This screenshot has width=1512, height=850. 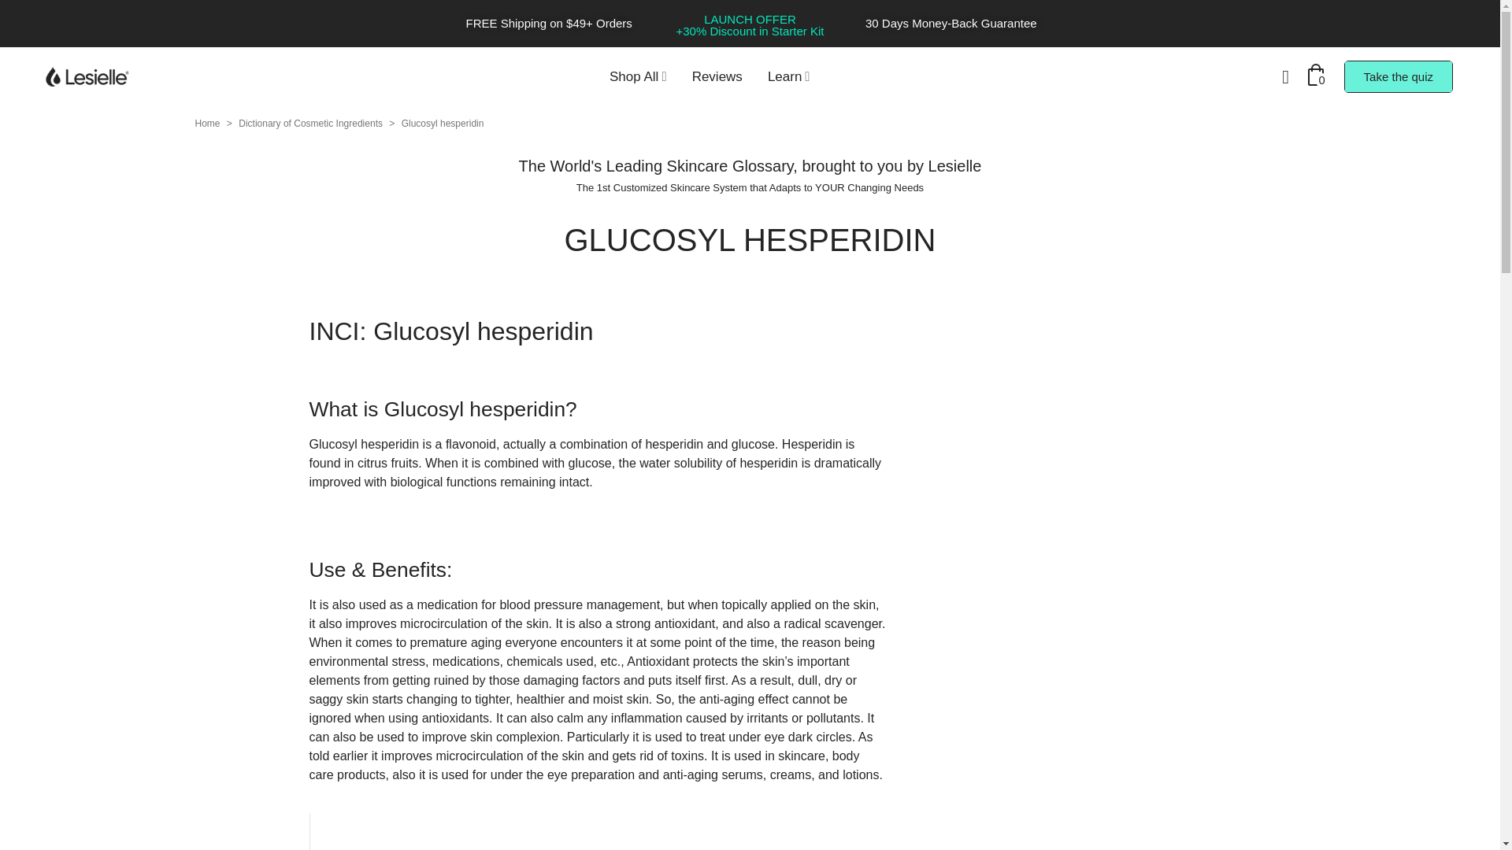 What do you see at coordinates (717, 76) in the screenshot?
I see `Reviews` at bounding box center [717, 76].